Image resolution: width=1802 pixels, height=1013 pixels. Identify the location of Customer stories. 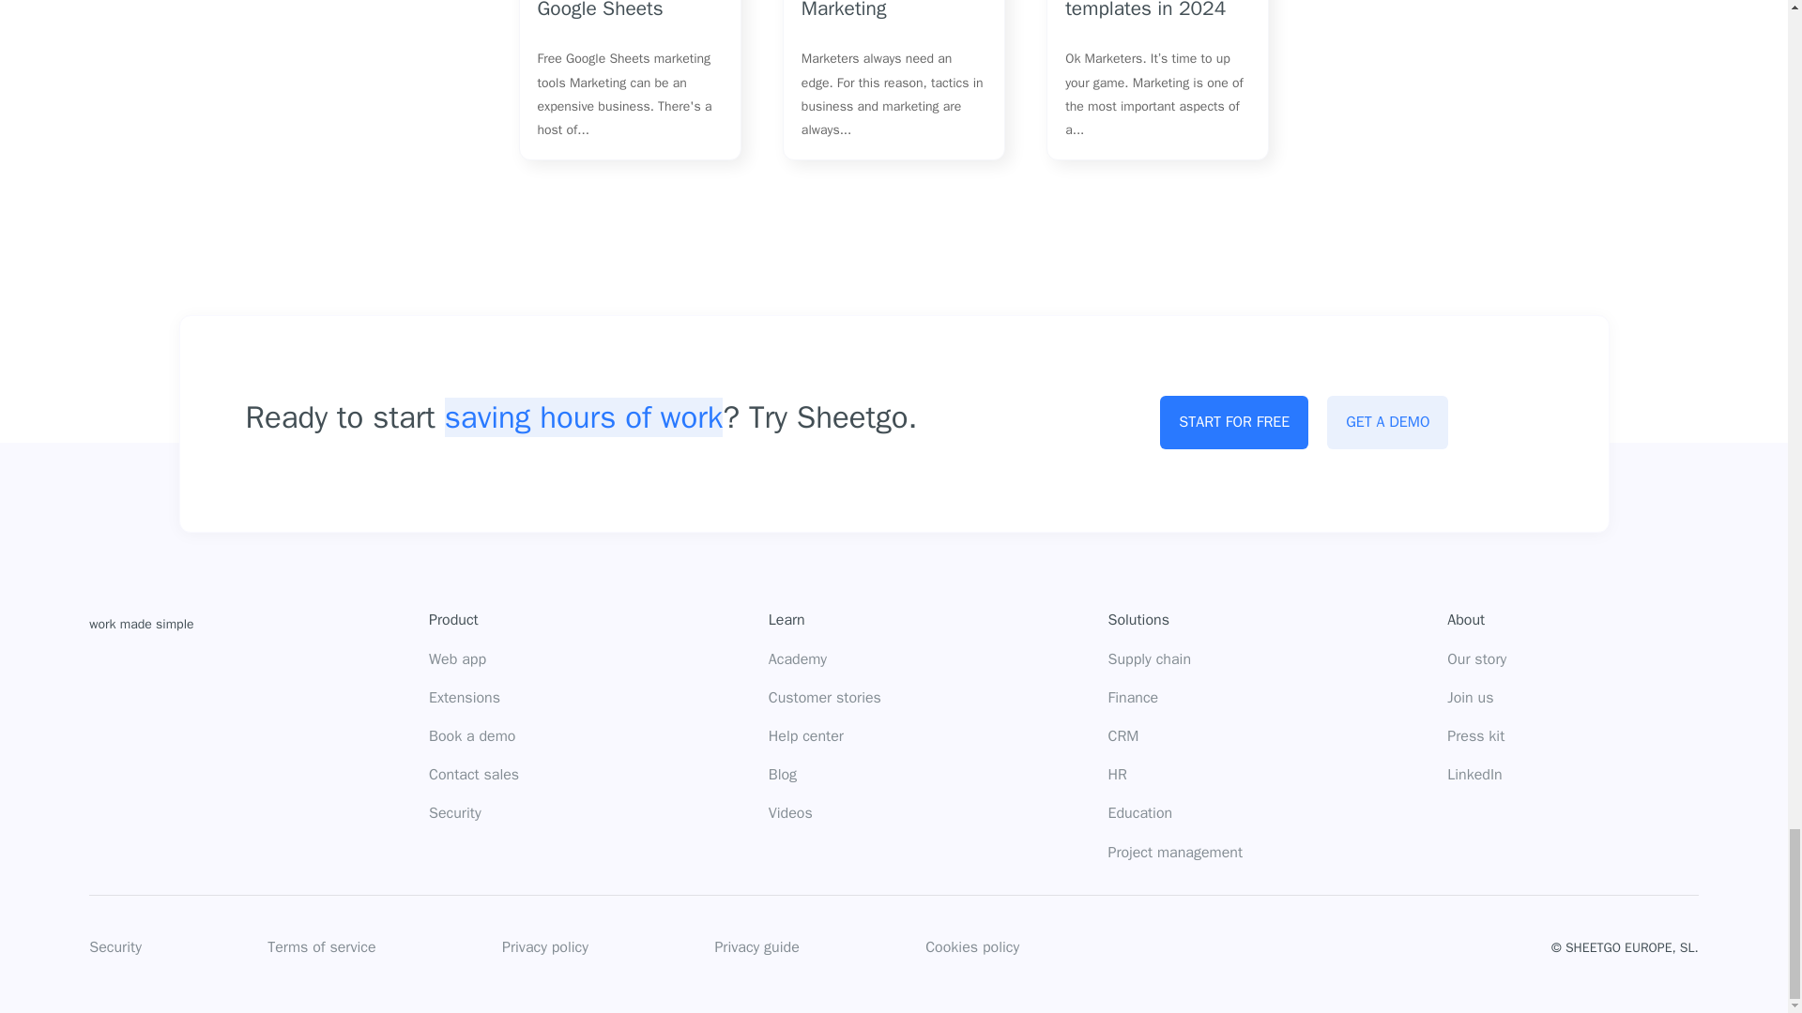
(824, 698).